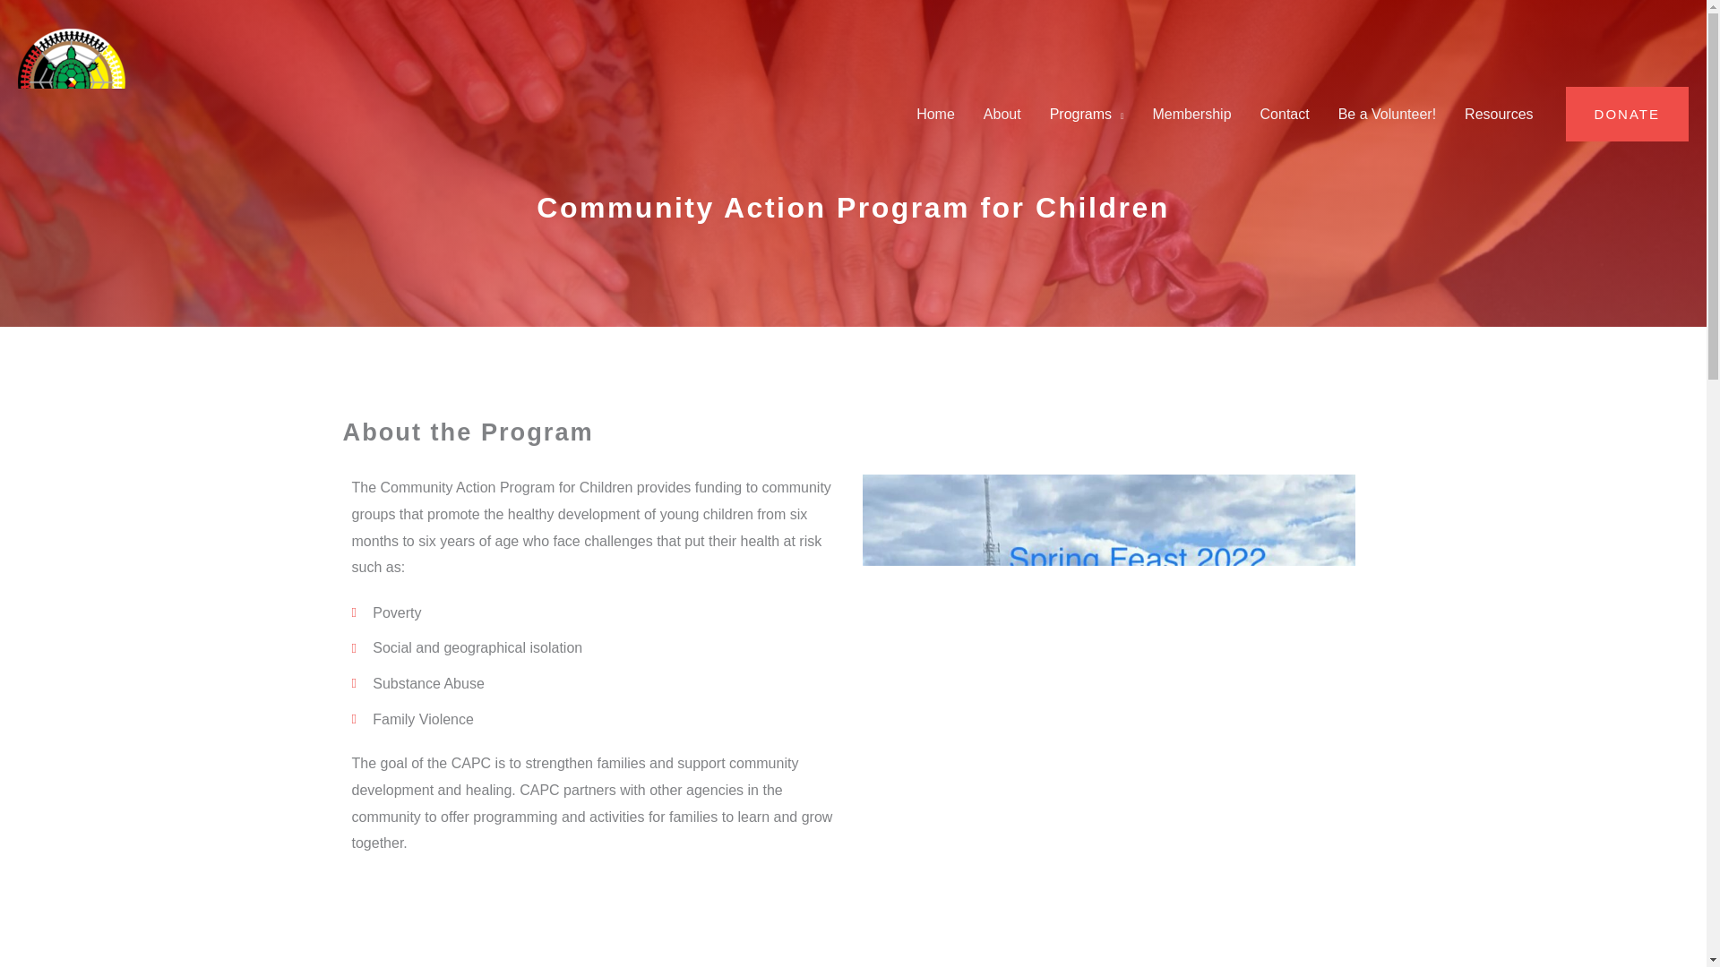 Image resolution: width=1720 pixels, height=967 pixels. I want to click on Contact, so click(1285, 113).